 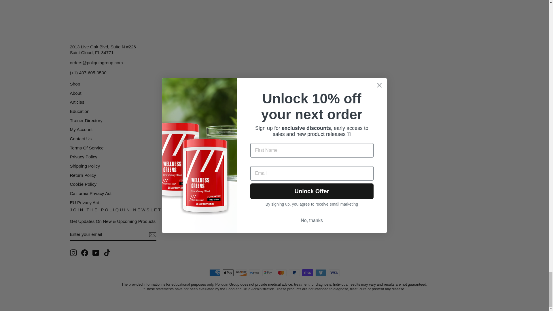 What do you see at coordinates (85, 253) in the screenshot?
I see `Poliquin on Facebook` at bounding box center [85, 253].